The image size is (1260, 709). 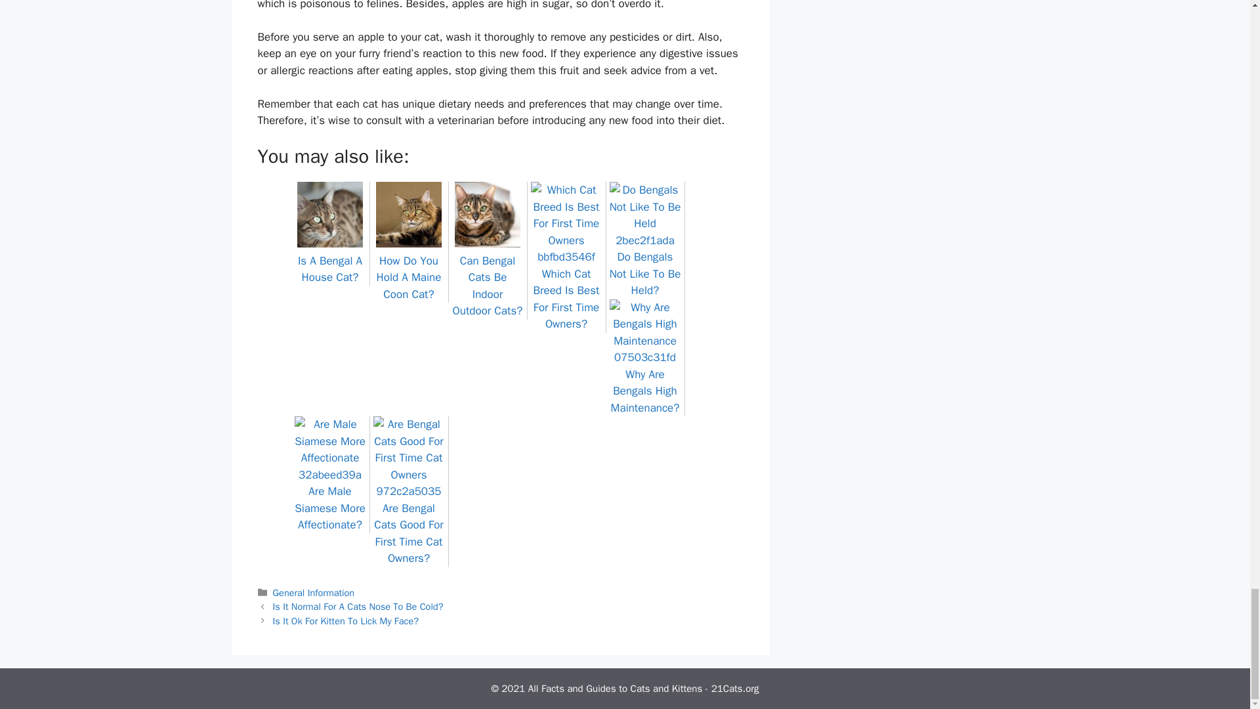 I want to click on Why Are Bengals High Maintenance? 6, so click(x=644, y=332).